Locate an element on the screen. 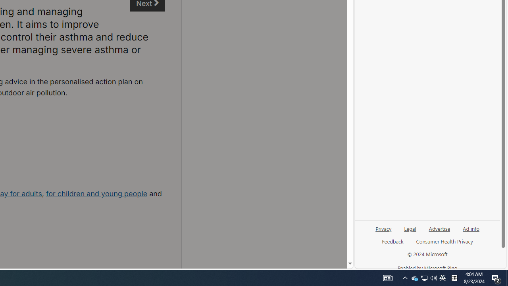 Image resolution: width=508 pixels, height=286 pixels. for children and young people is located at coordinates (97, 193).